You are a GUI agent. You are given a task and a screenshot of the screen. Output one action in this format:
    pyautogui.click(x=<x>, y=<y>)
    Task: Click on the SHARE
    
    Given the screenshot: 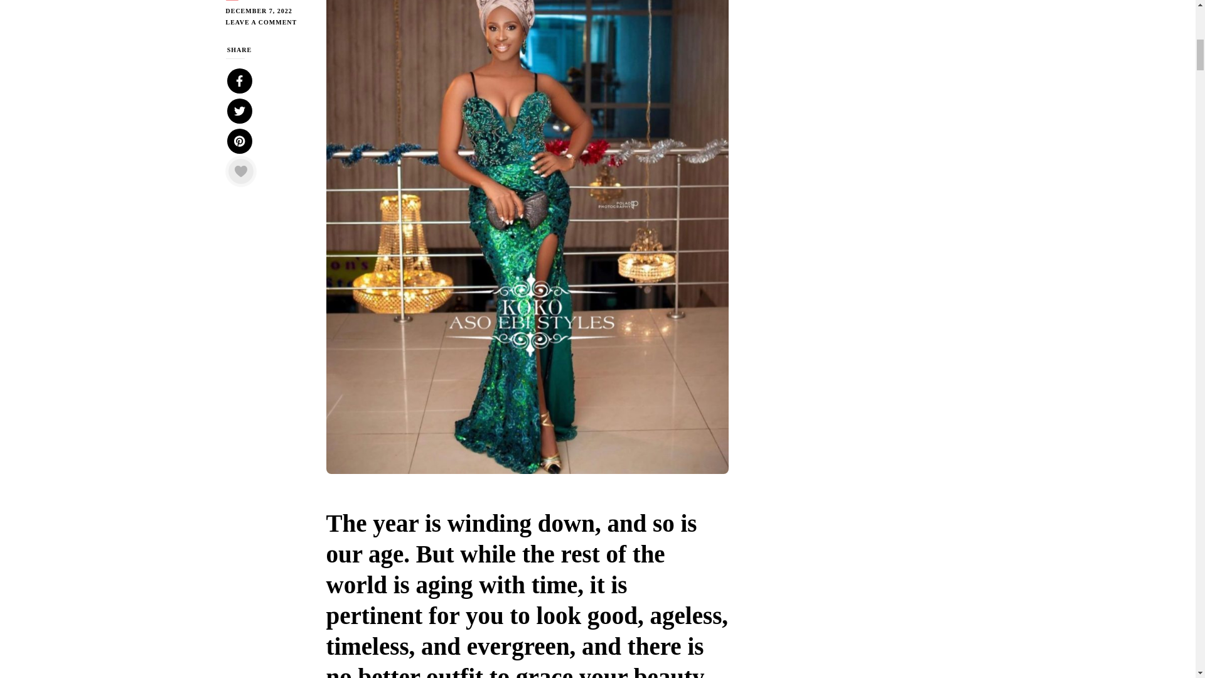 What is the action you would take?
    pyautogui.click(x=240, y=117)
    